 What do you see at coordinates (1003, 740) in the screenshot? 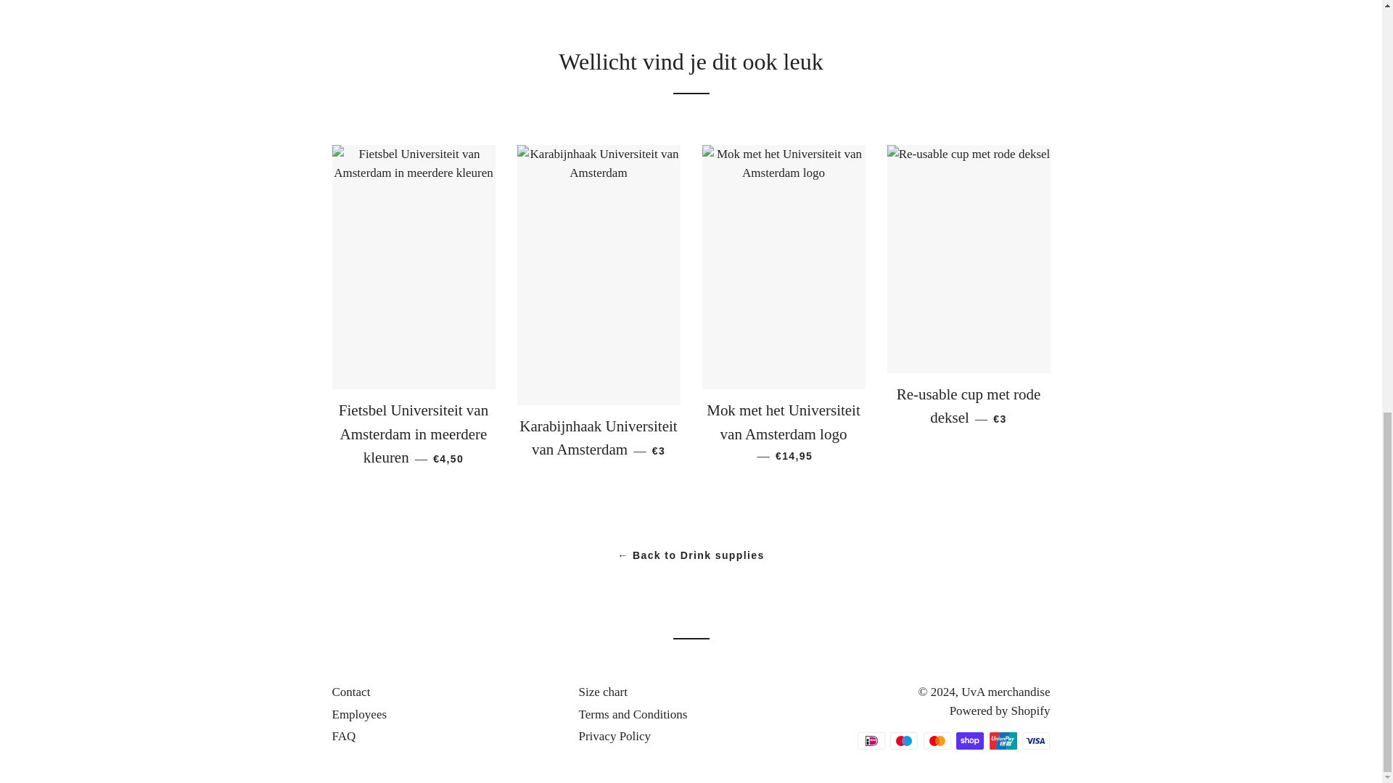
I see `Union Pay` at bounding box center [1003, 740].